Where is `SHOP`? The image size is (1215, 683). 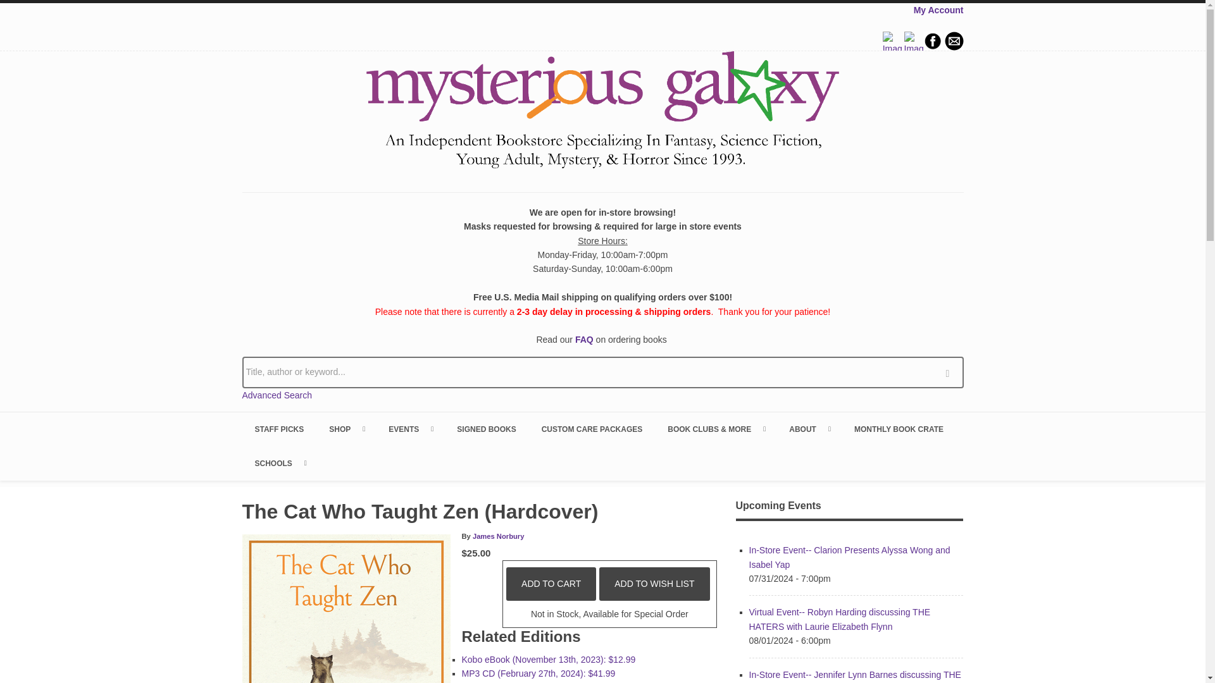 SHOP is located at coordinates (346, 429).